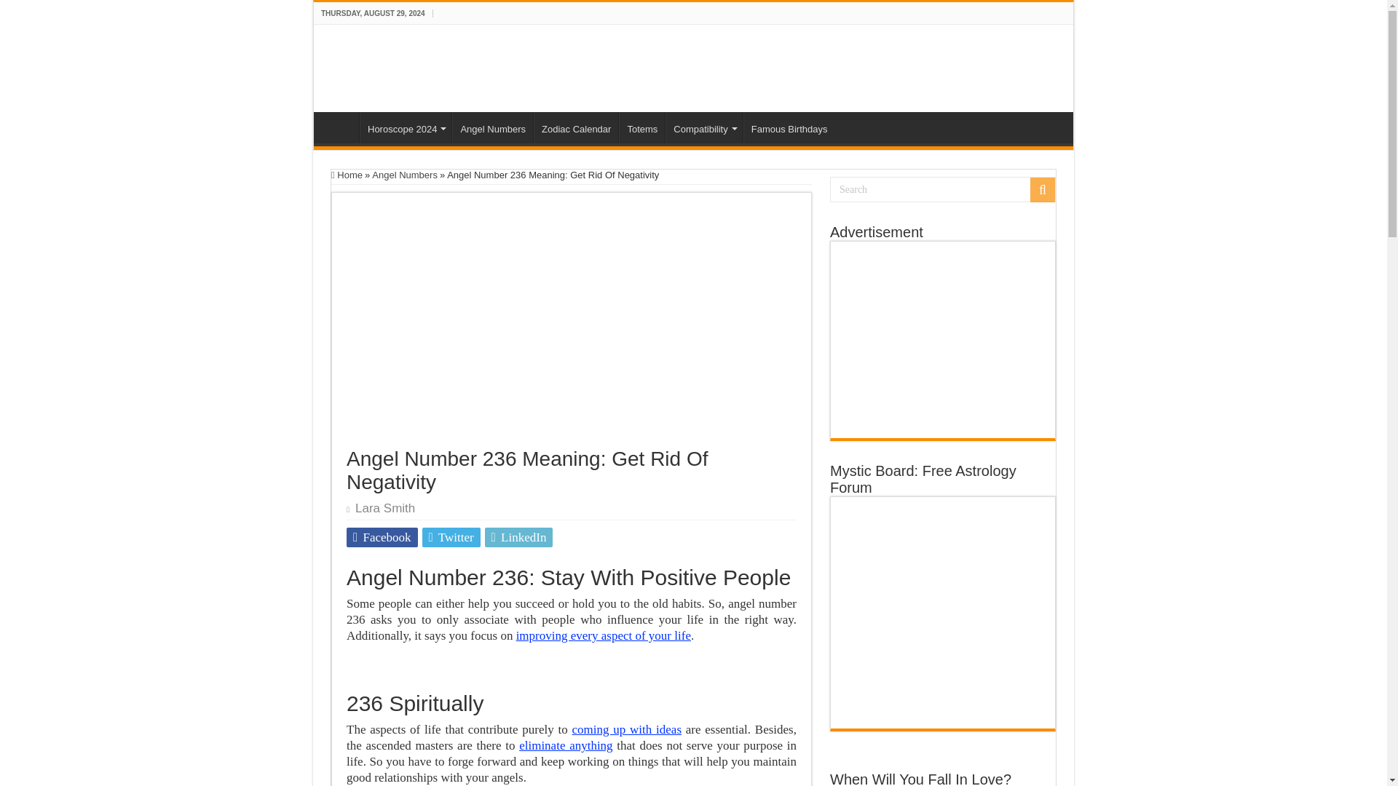 Image resolution: width=1398 pixels, height=786 pixels. I want to click on Facebook, so click(382, 537).